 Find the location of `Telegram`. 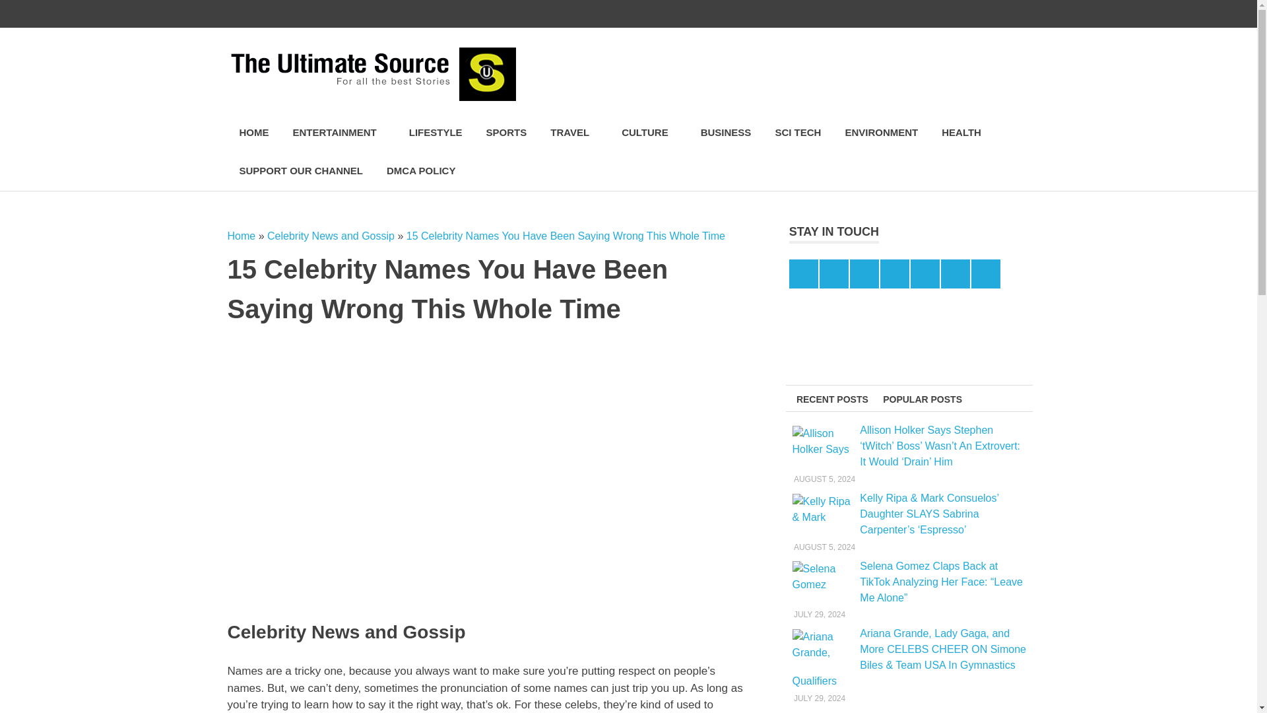

Telegram is located at coordinates (960, 14).